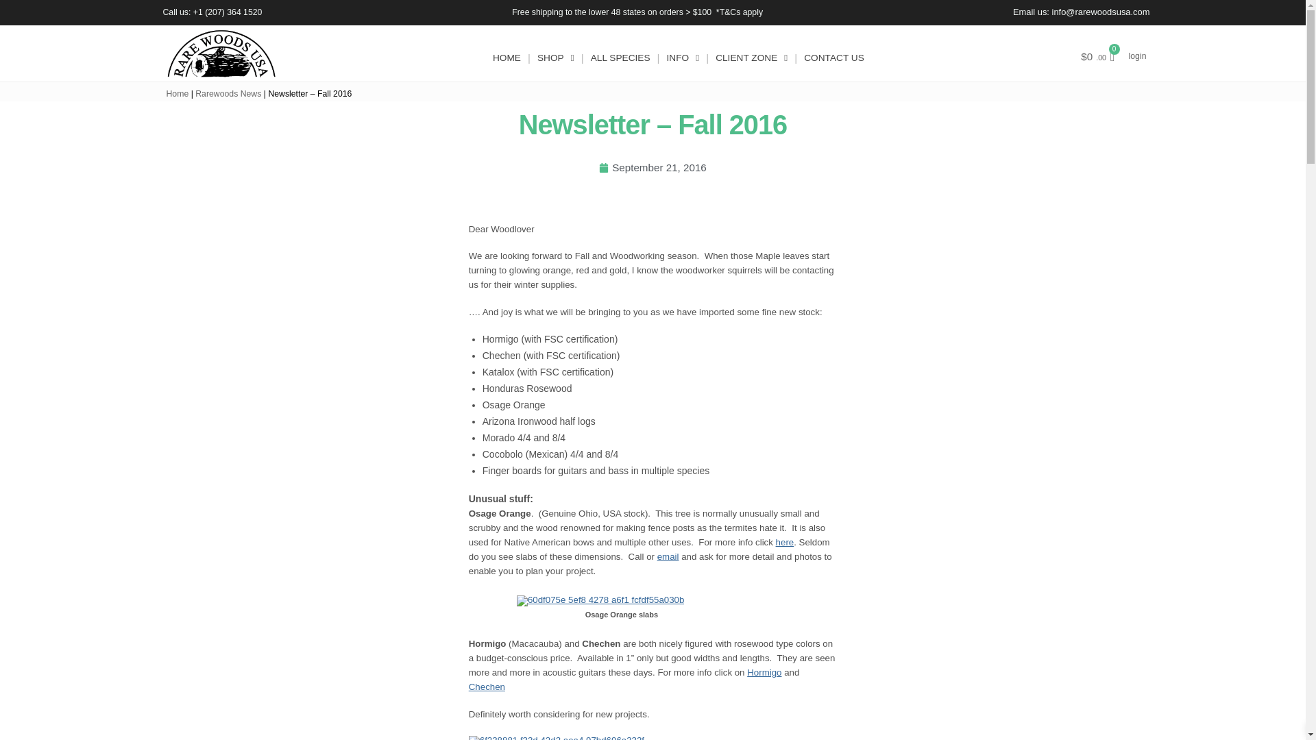  I want to click on Newsletter - Fall 2016 2, so click(565, 737).